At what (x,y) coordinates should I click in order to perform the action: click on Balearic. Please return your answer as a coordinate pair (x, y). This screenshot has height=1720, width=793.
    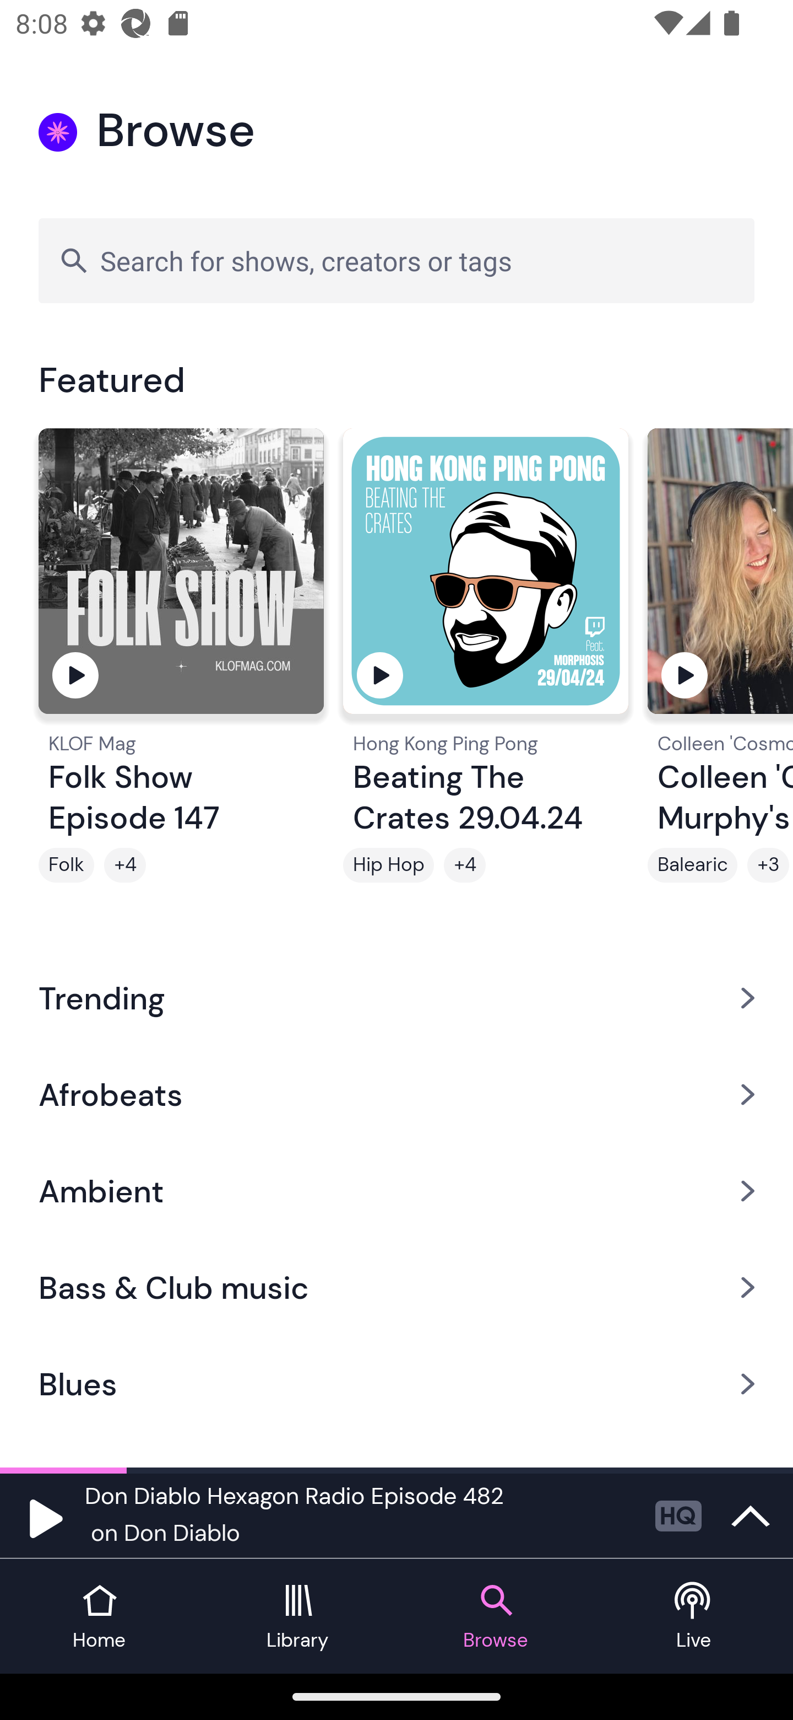
    Looking at the image, I should click on (693, 865).